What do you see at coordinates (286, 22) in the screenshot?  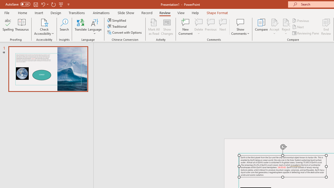 I see `Reject Change` at bounding box center [286, 22].